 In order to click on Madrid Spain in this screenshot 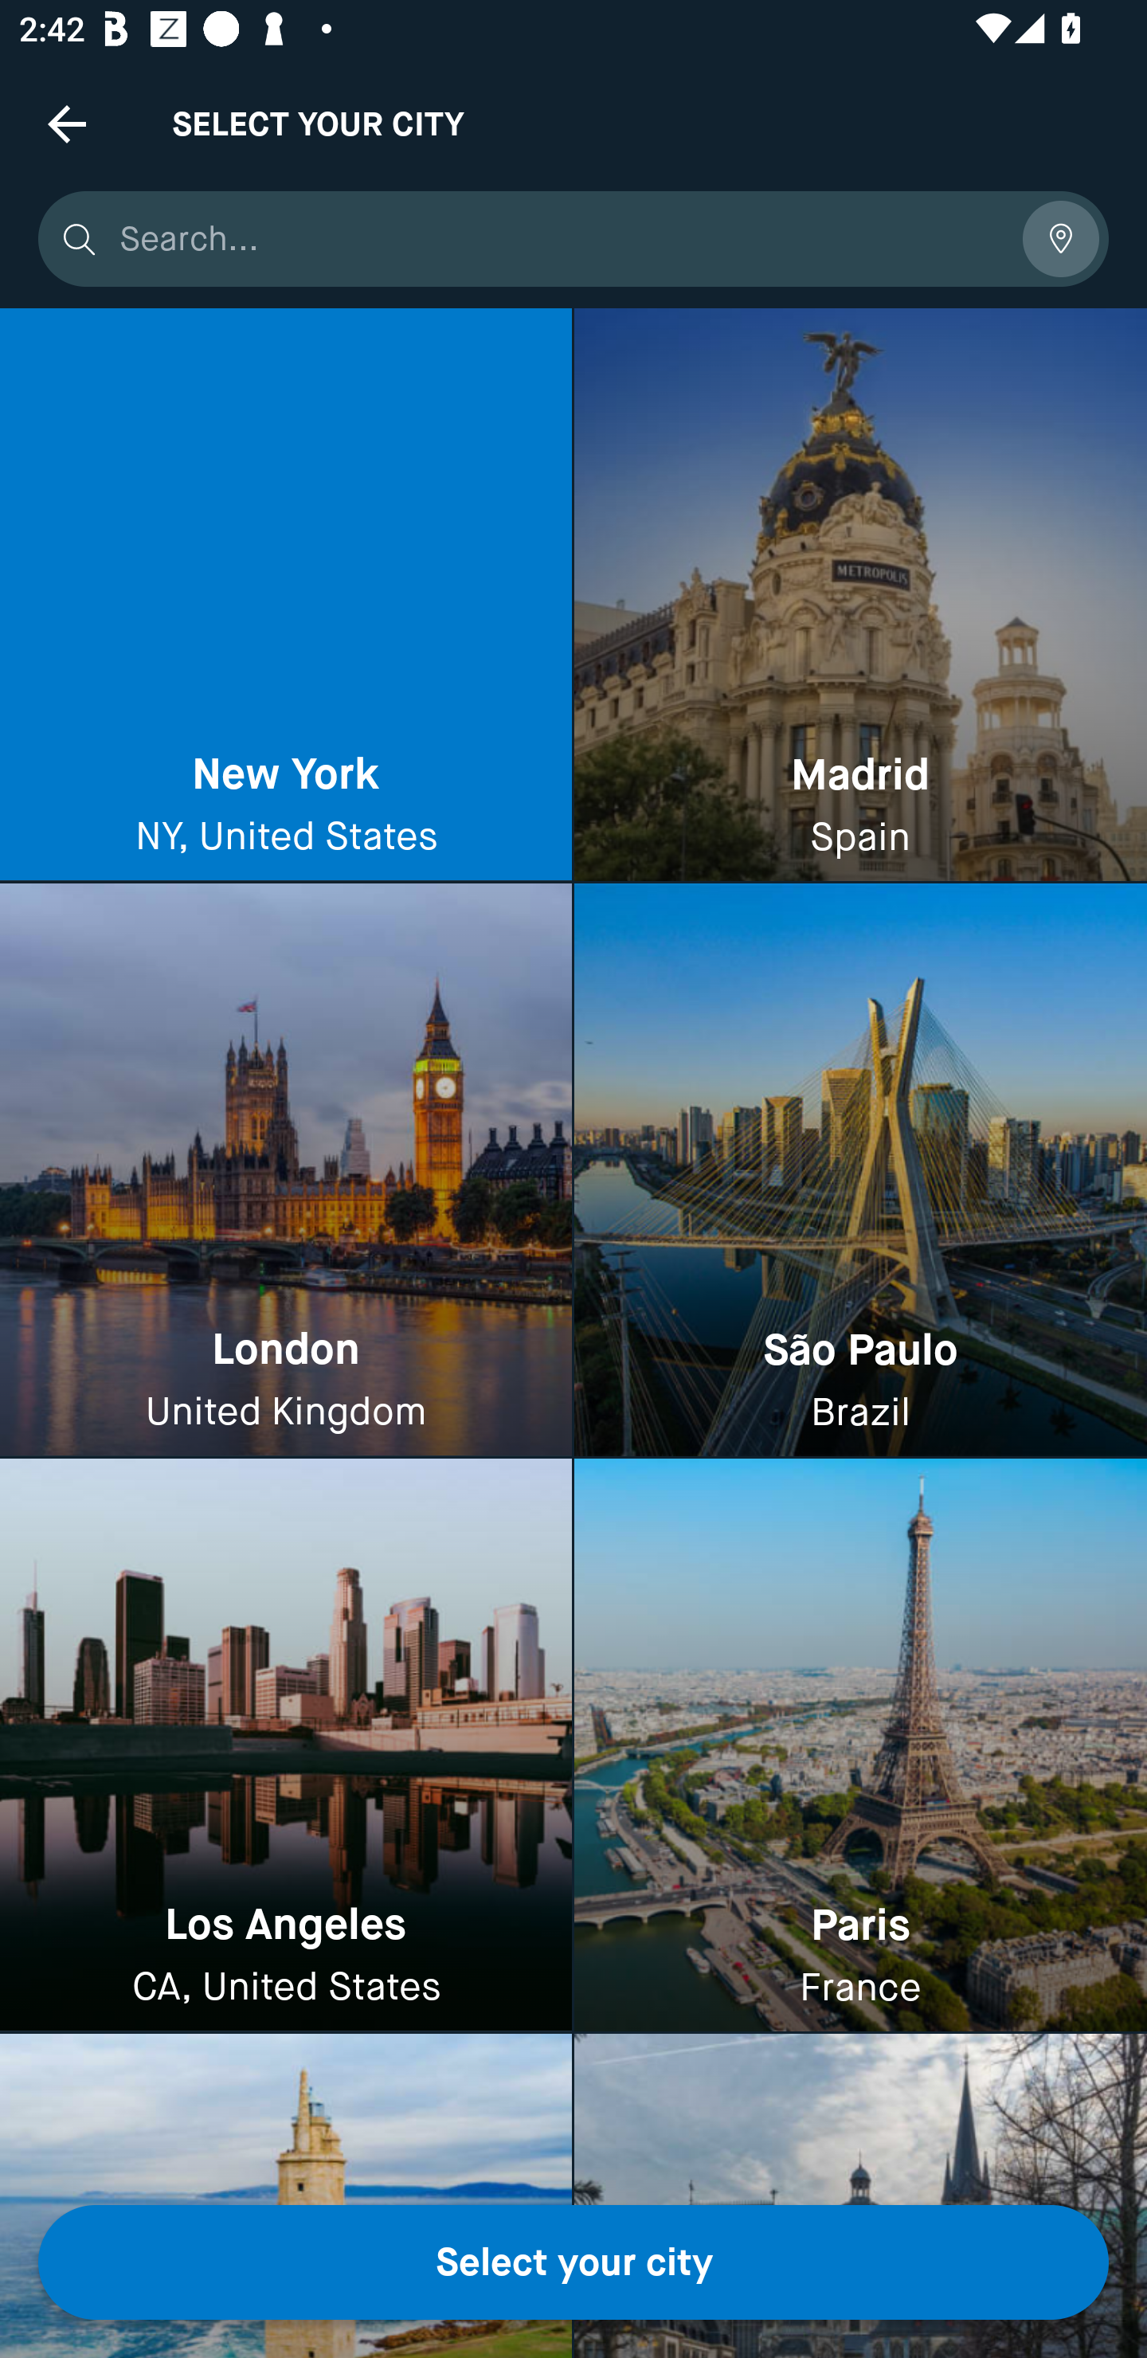, I will do `click(860, 595)`.